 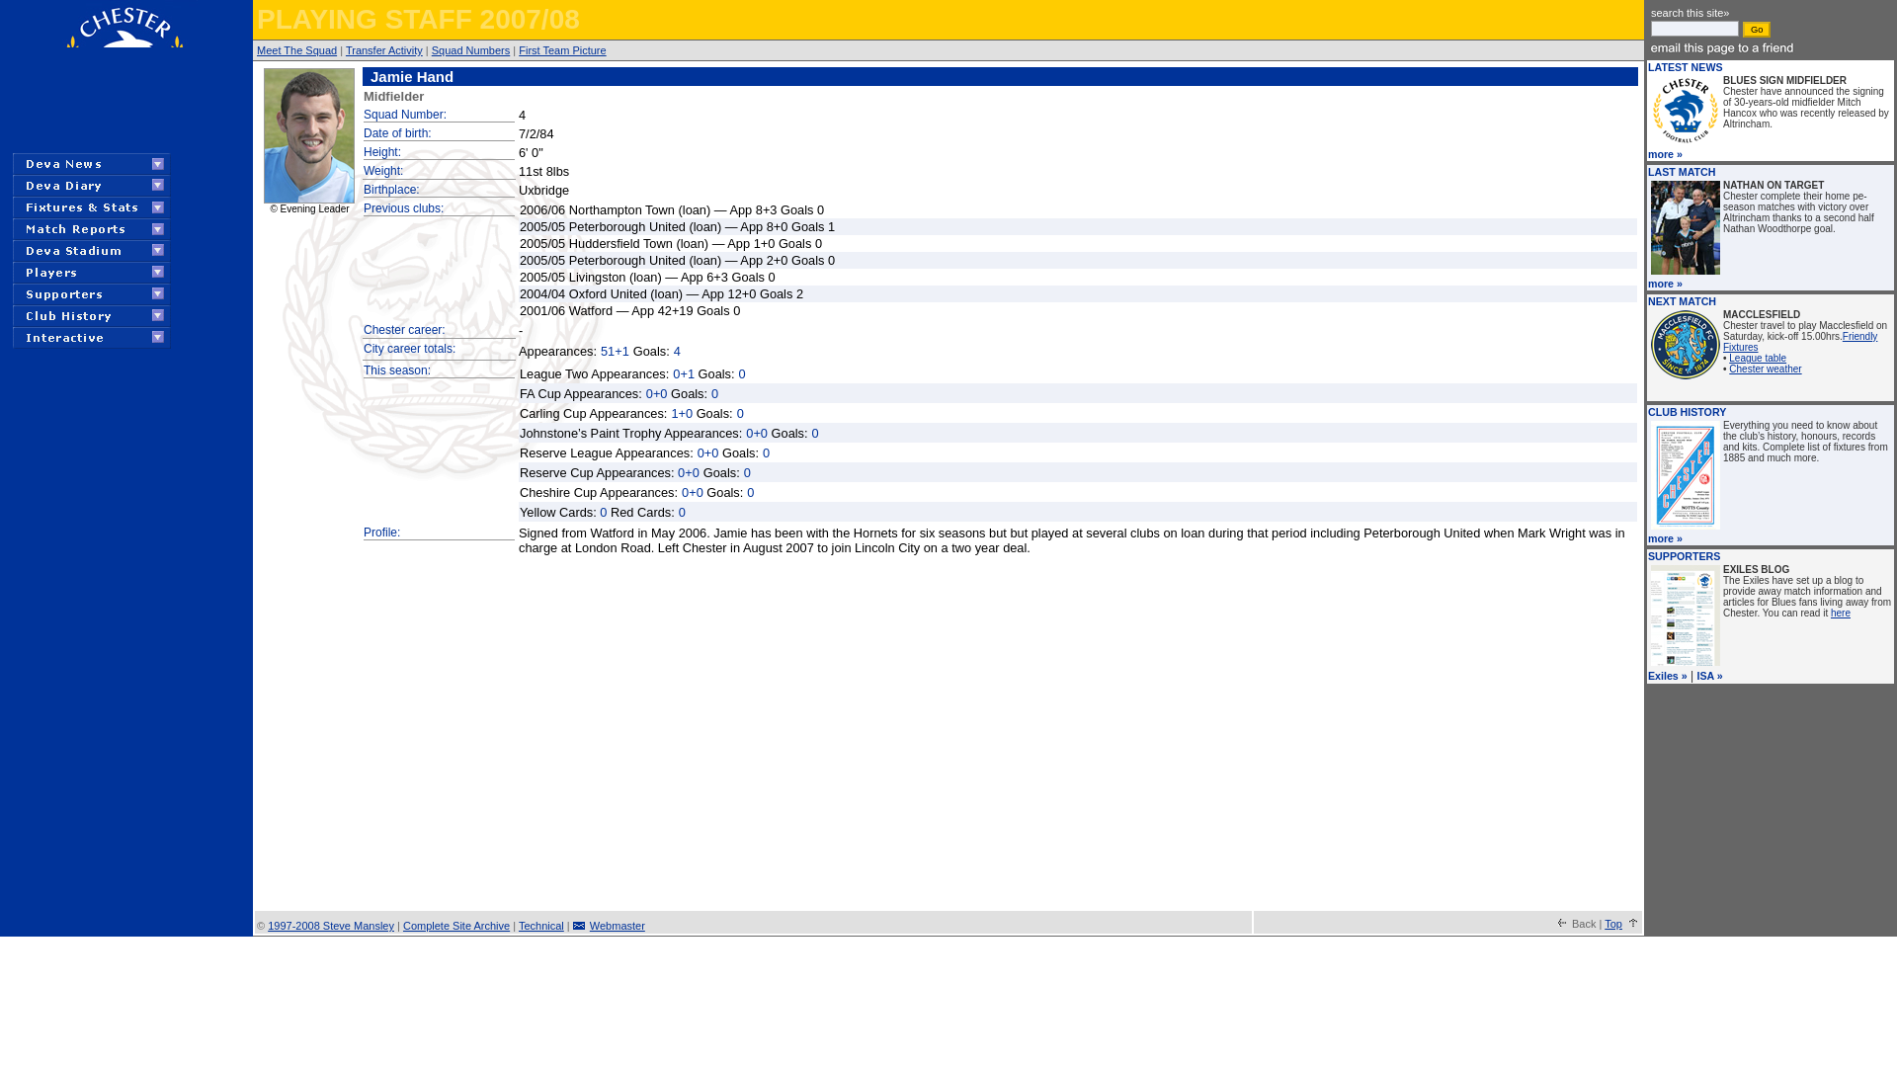 I want to click on Go, so click(x=1757, y=29).